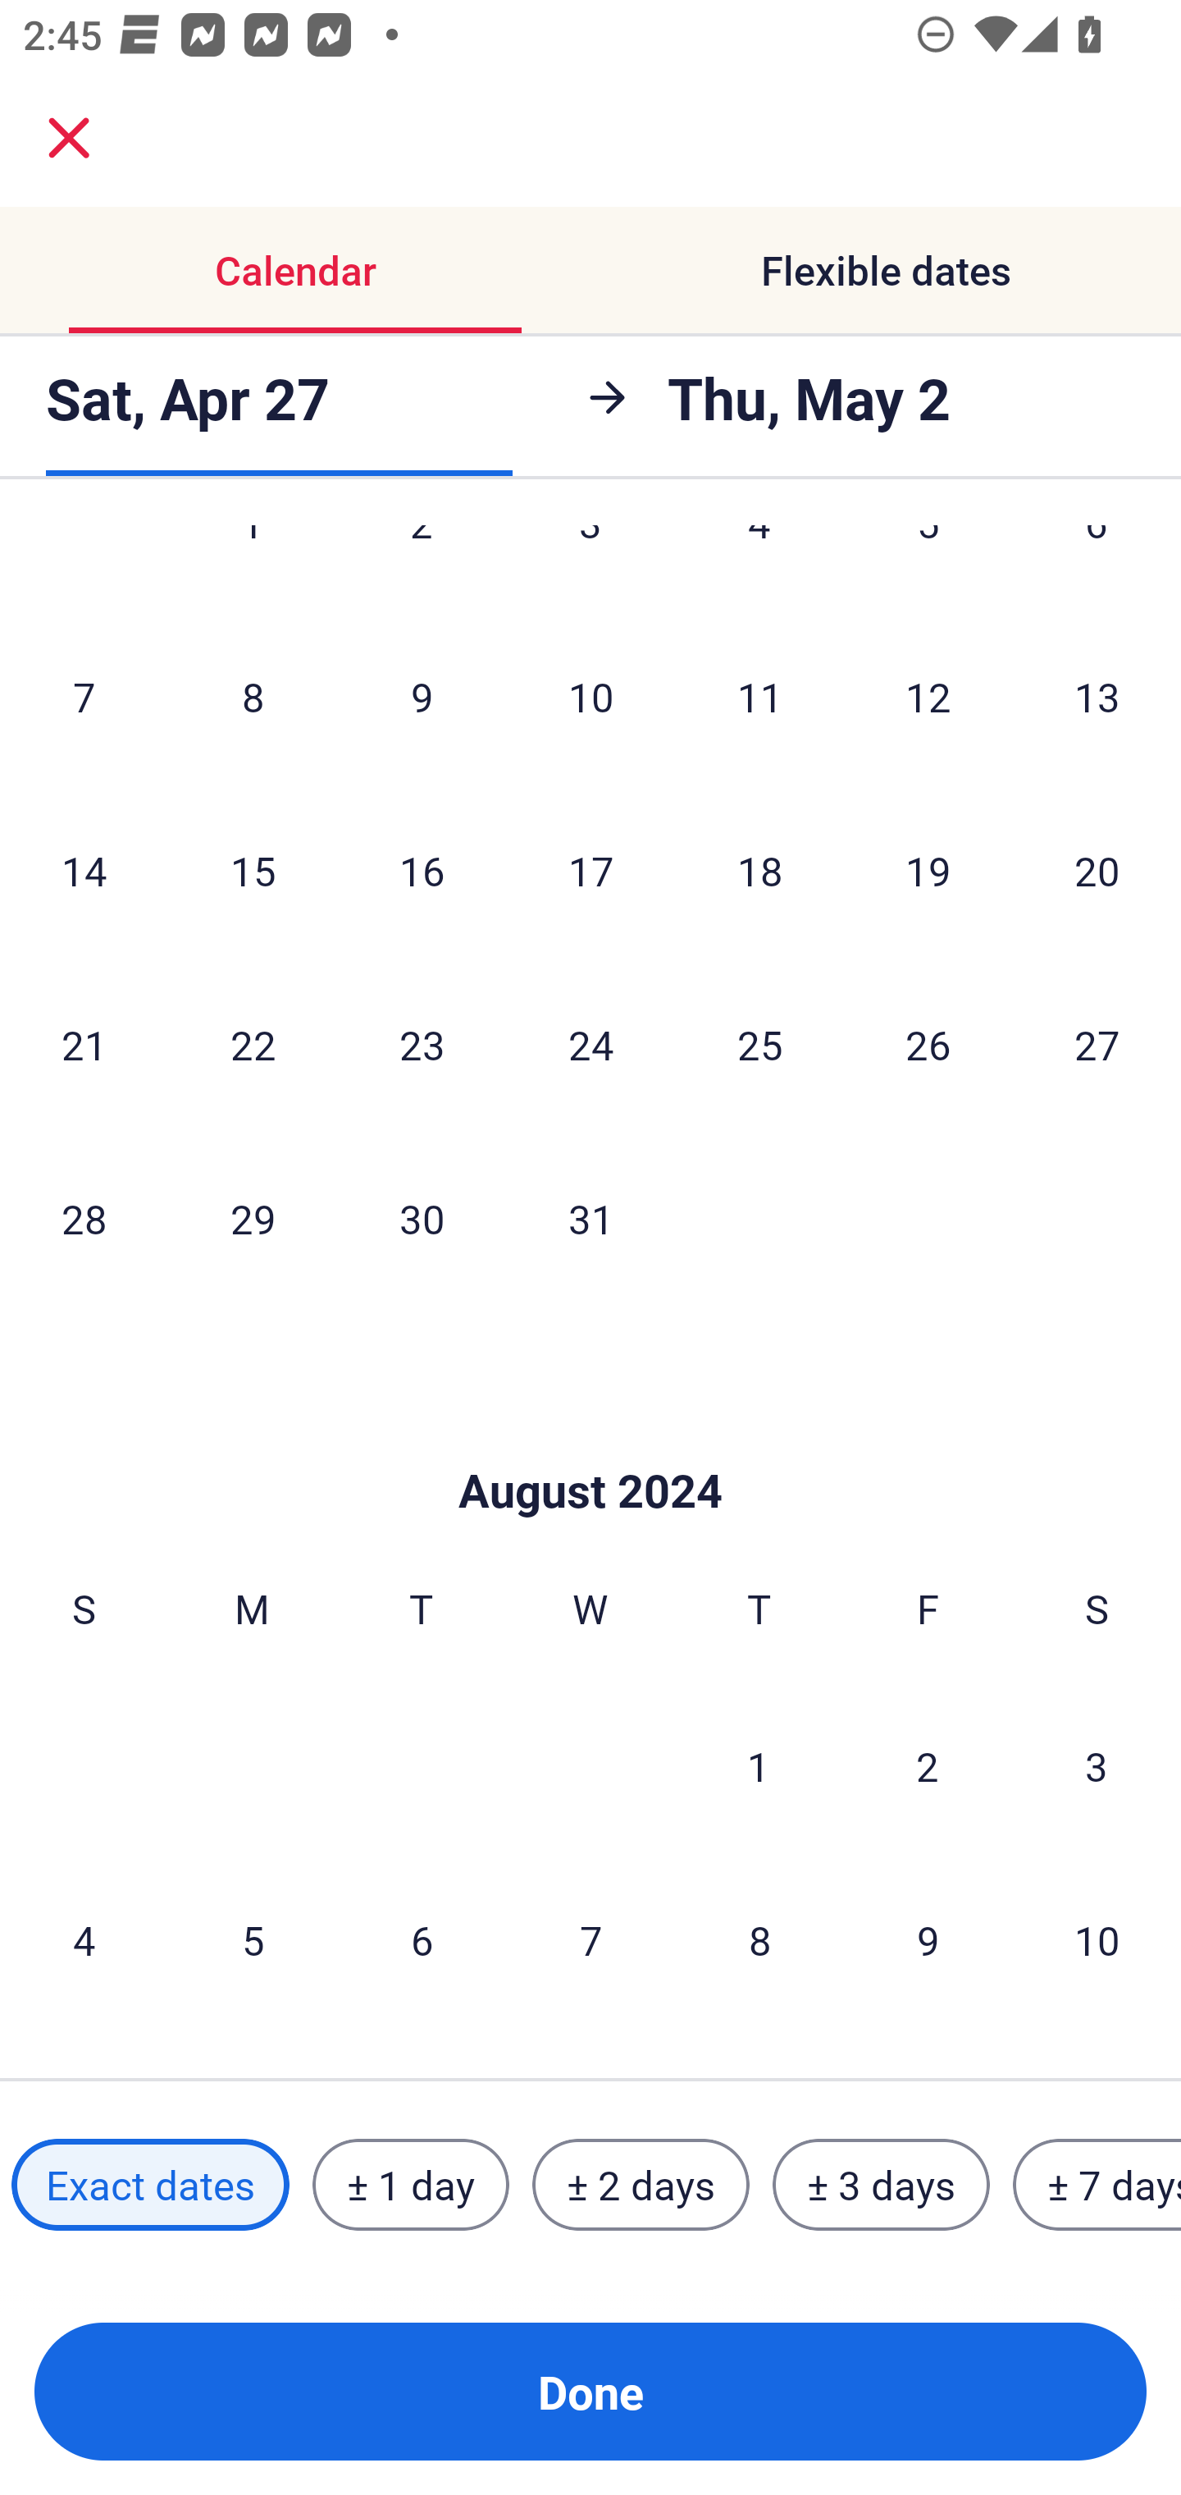 This screenshot has height=2495, width=1181. What do you see at coordinates (1097, 1765) in the screenshot?
I see `3 Saturday, August 3, 2024` at bounding box center [1097, 1765].